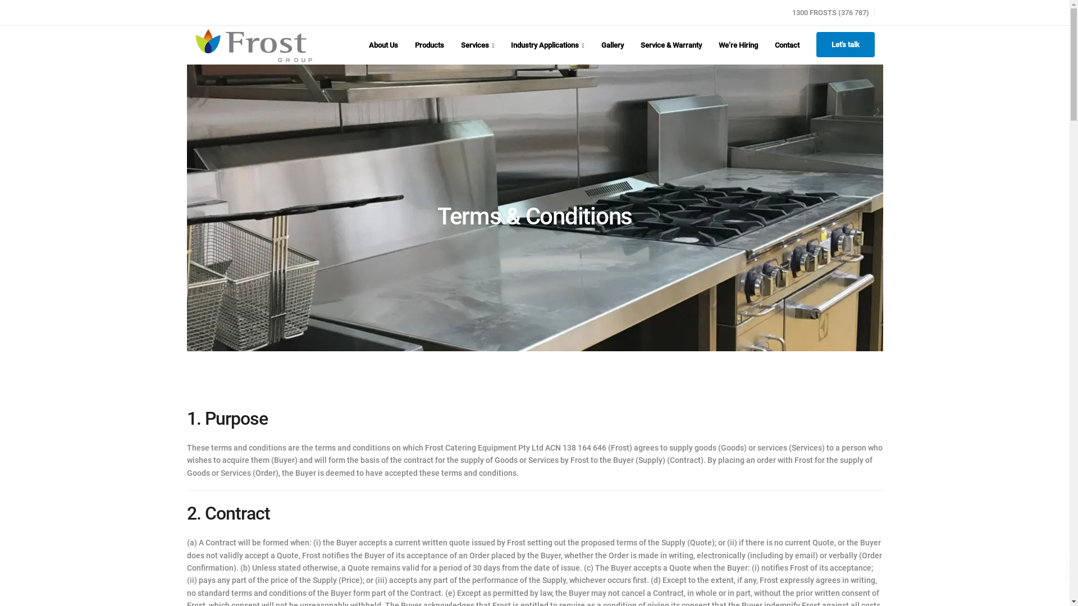 The image size is (1078, 606). Describe the element at coordinates (613, 45) in the screenshot. I see `Gallery` at that location.